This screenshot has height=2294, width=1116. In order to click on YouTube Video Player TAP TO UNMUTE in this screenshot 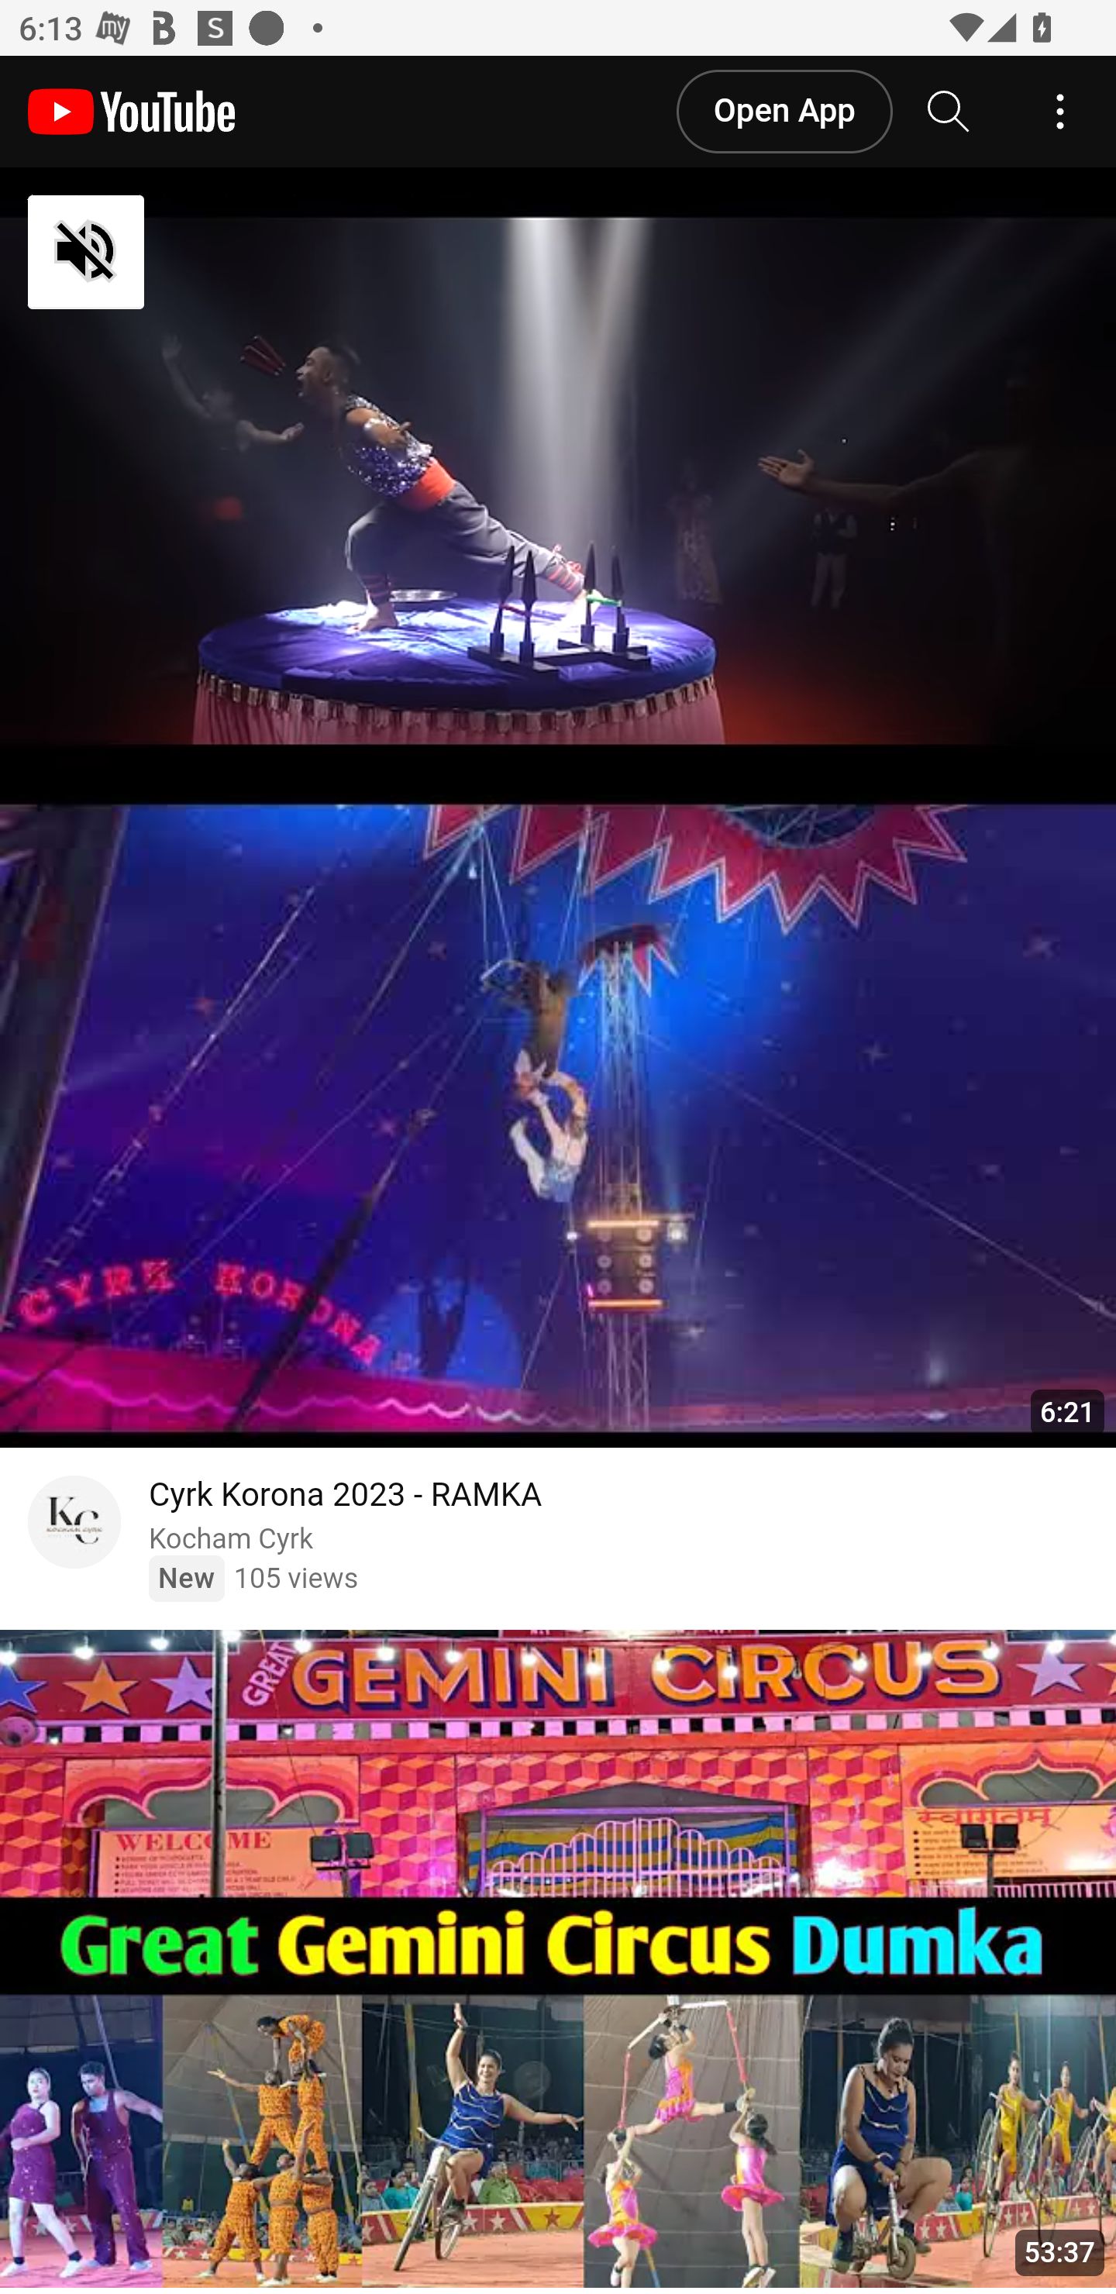, I will do `click(558, 482)`.